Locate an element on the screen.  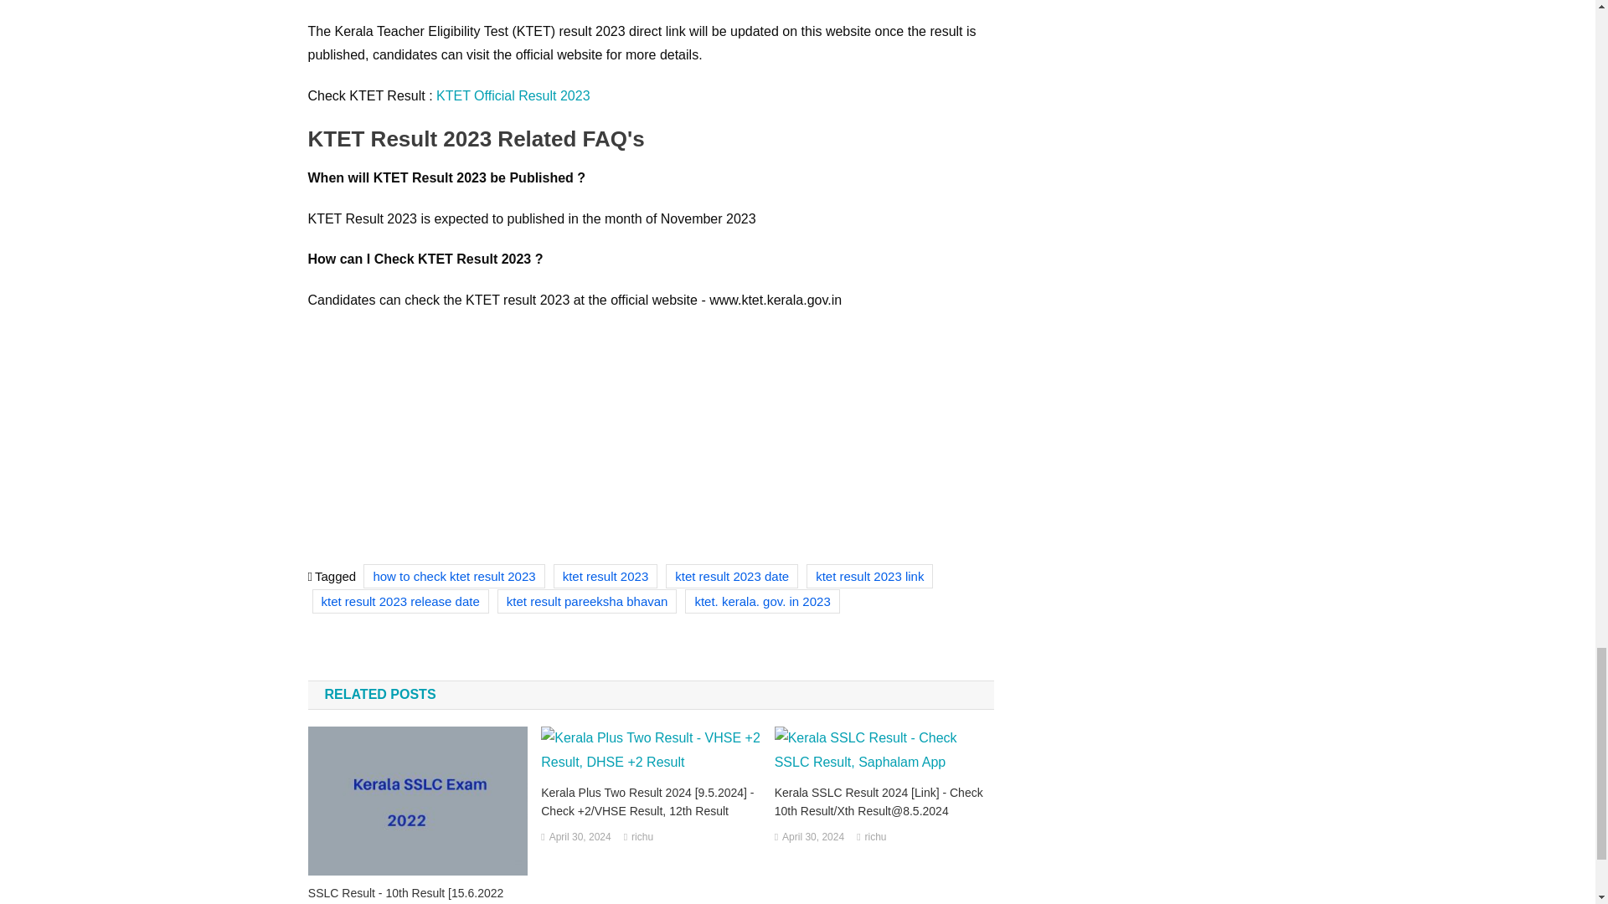
how to check ktet result 2023 is located at coordinates (454, 576).